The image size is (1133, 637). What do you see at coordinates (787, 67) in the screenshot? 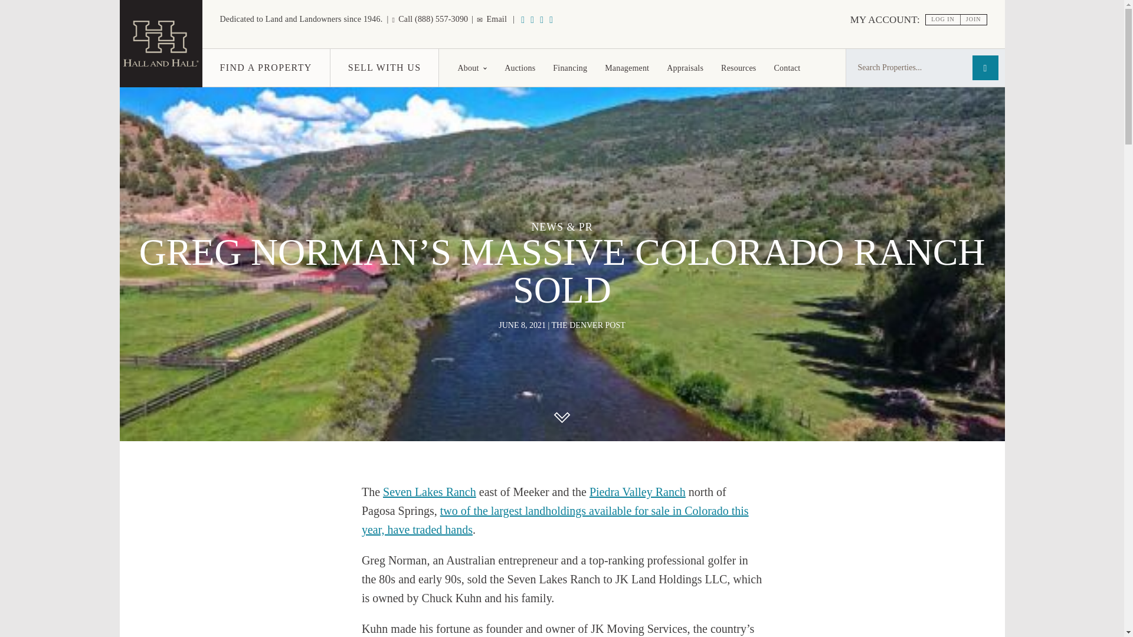
I see `Contact` at bounding box center [787, 67].